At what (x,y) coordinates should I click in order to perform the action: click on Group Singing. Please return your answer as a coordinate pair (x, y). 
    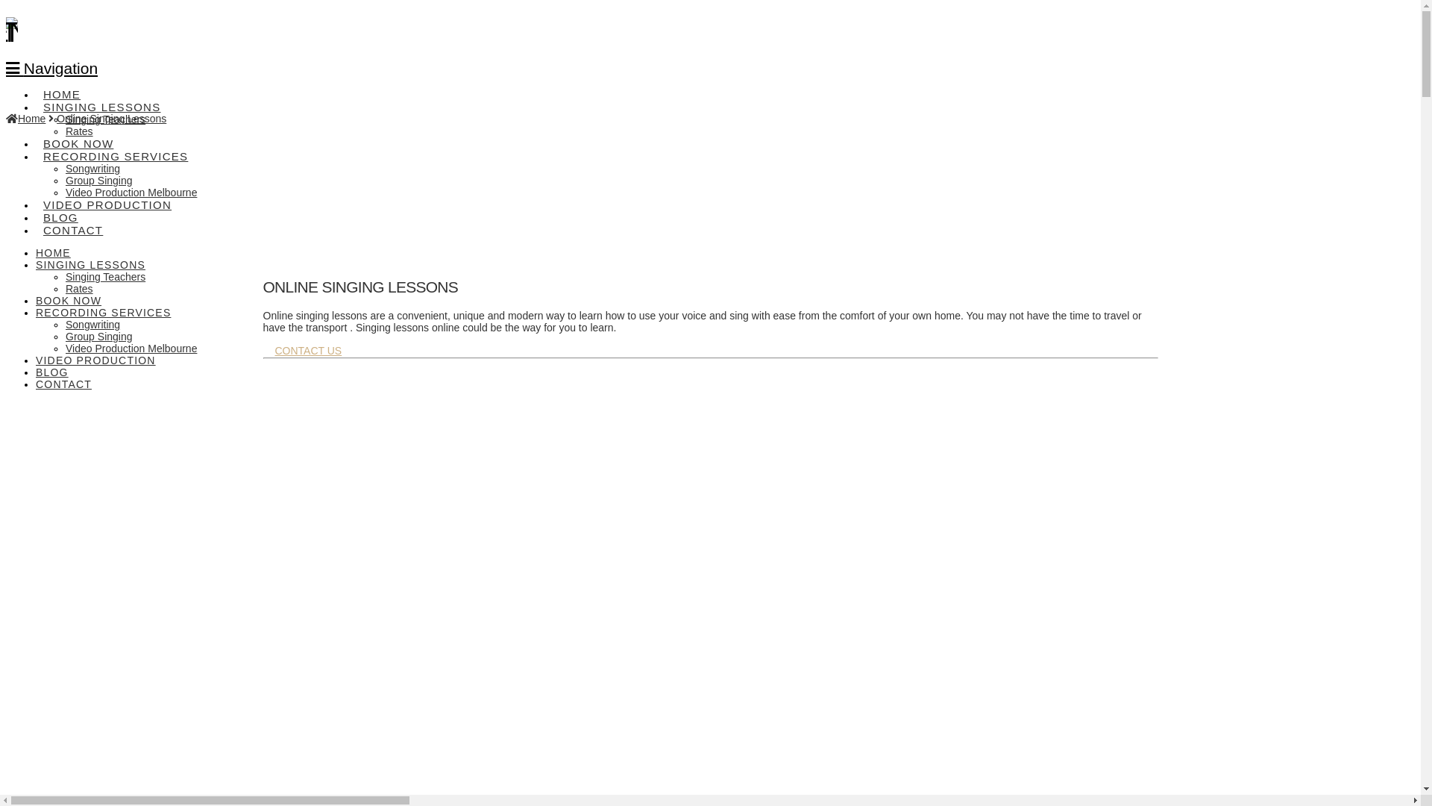
    Looking at the image, I should click on (99, 181).